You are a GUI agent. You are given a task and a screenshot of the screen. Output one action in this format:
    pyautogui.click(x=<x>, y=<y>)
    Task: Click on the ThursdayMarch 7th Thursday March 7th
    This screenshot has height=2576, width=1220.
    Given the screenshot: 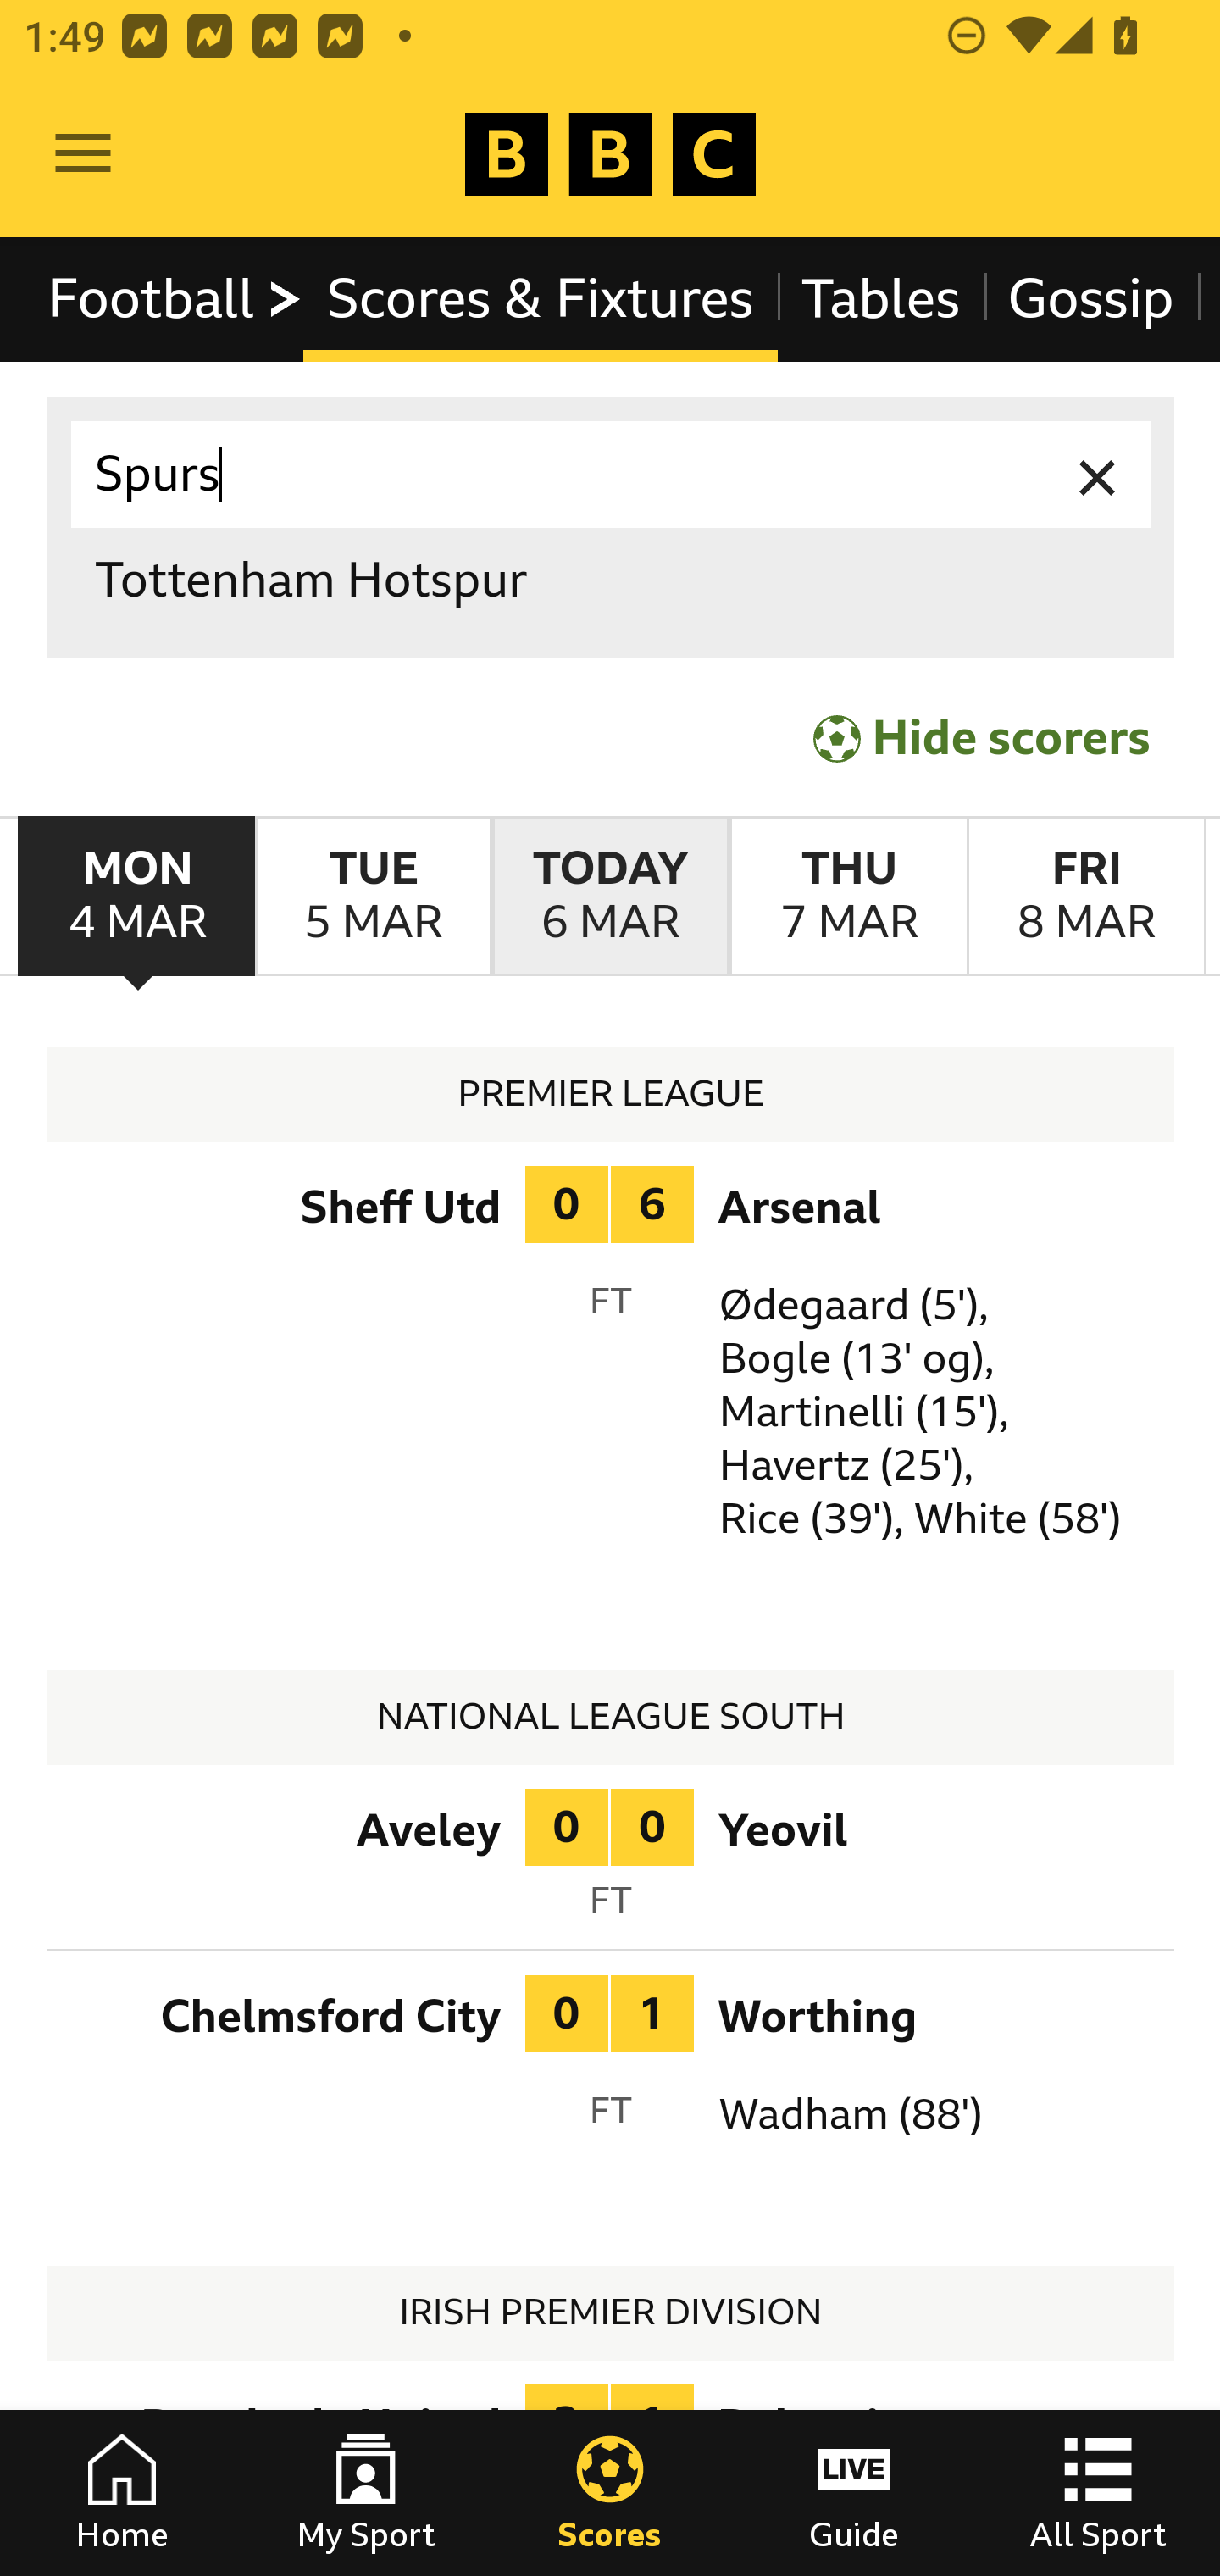 What is the action you would take?
    pyautogui.click(x=847, y=897)
    